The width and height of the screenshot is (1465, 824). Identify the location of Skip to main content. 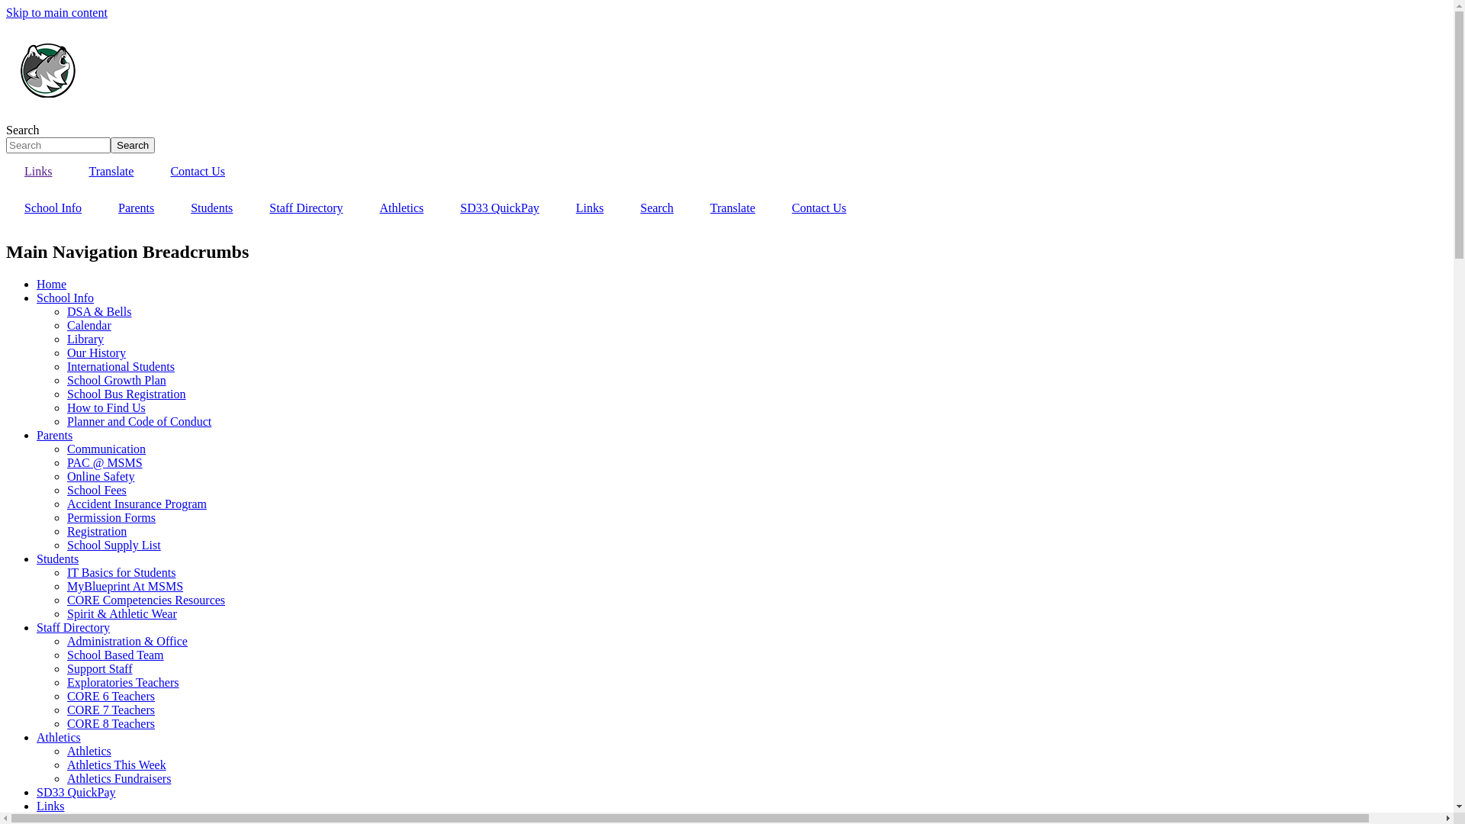
(56, 12).